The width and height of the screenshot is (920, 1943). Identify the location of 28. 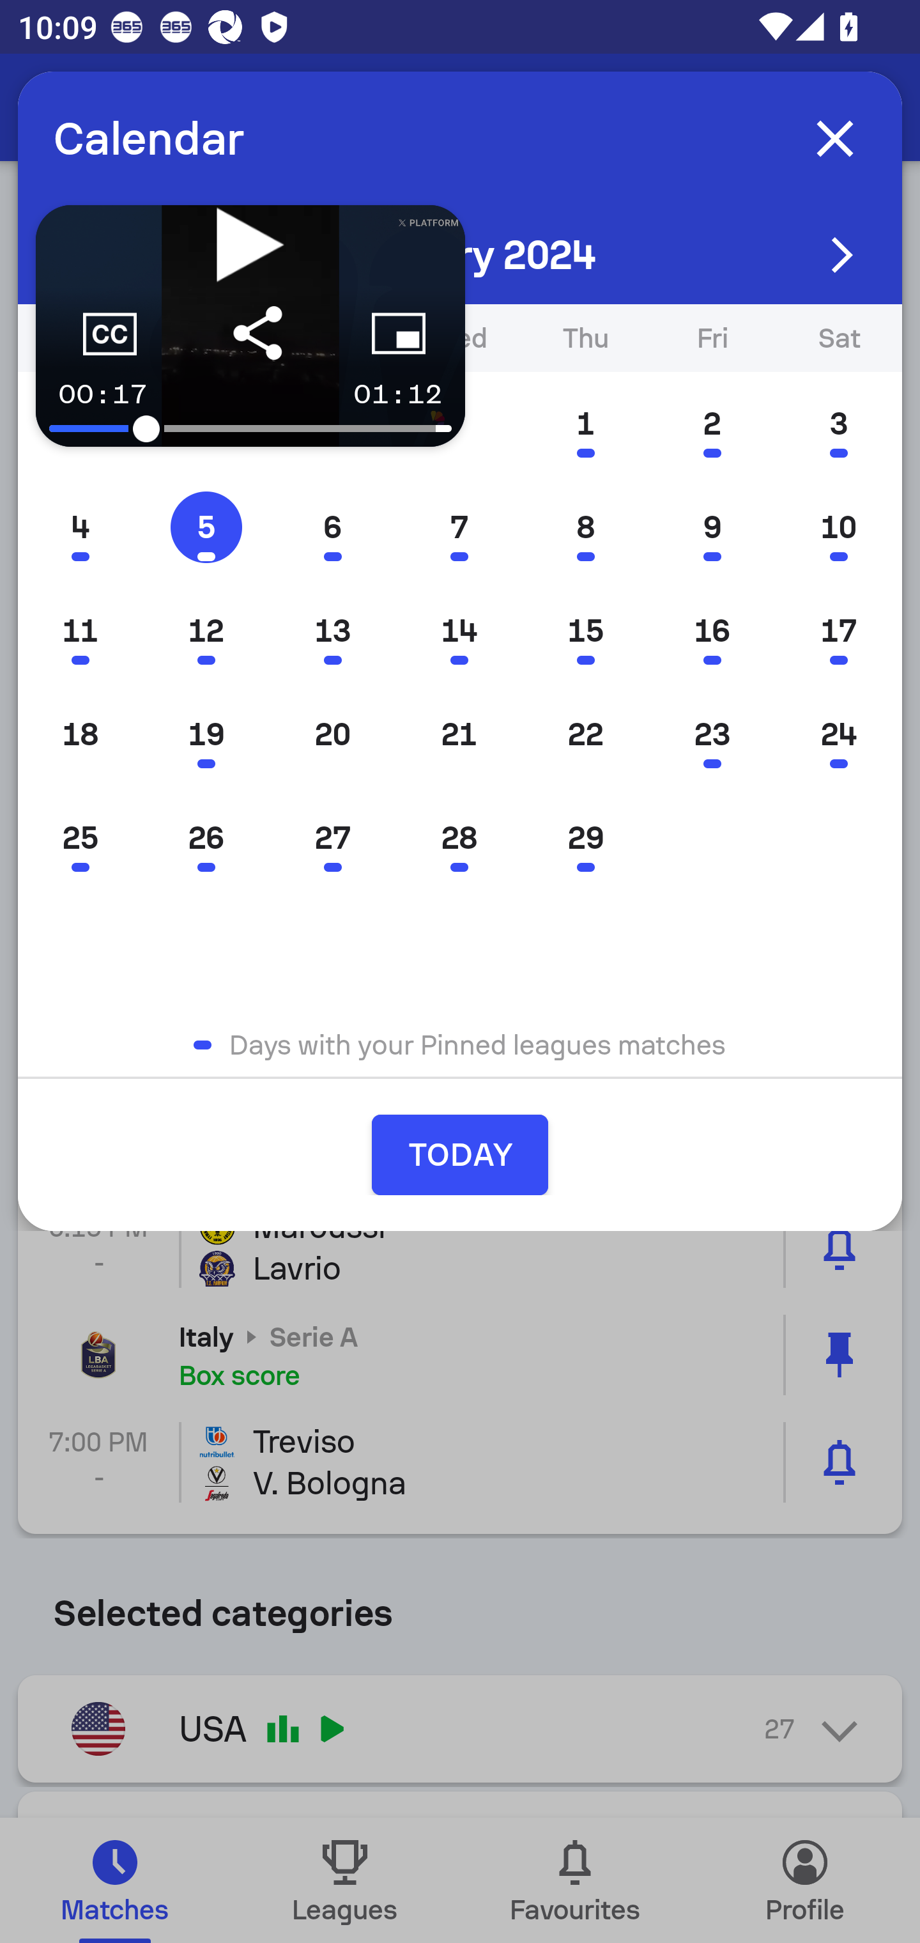
(459, 839).